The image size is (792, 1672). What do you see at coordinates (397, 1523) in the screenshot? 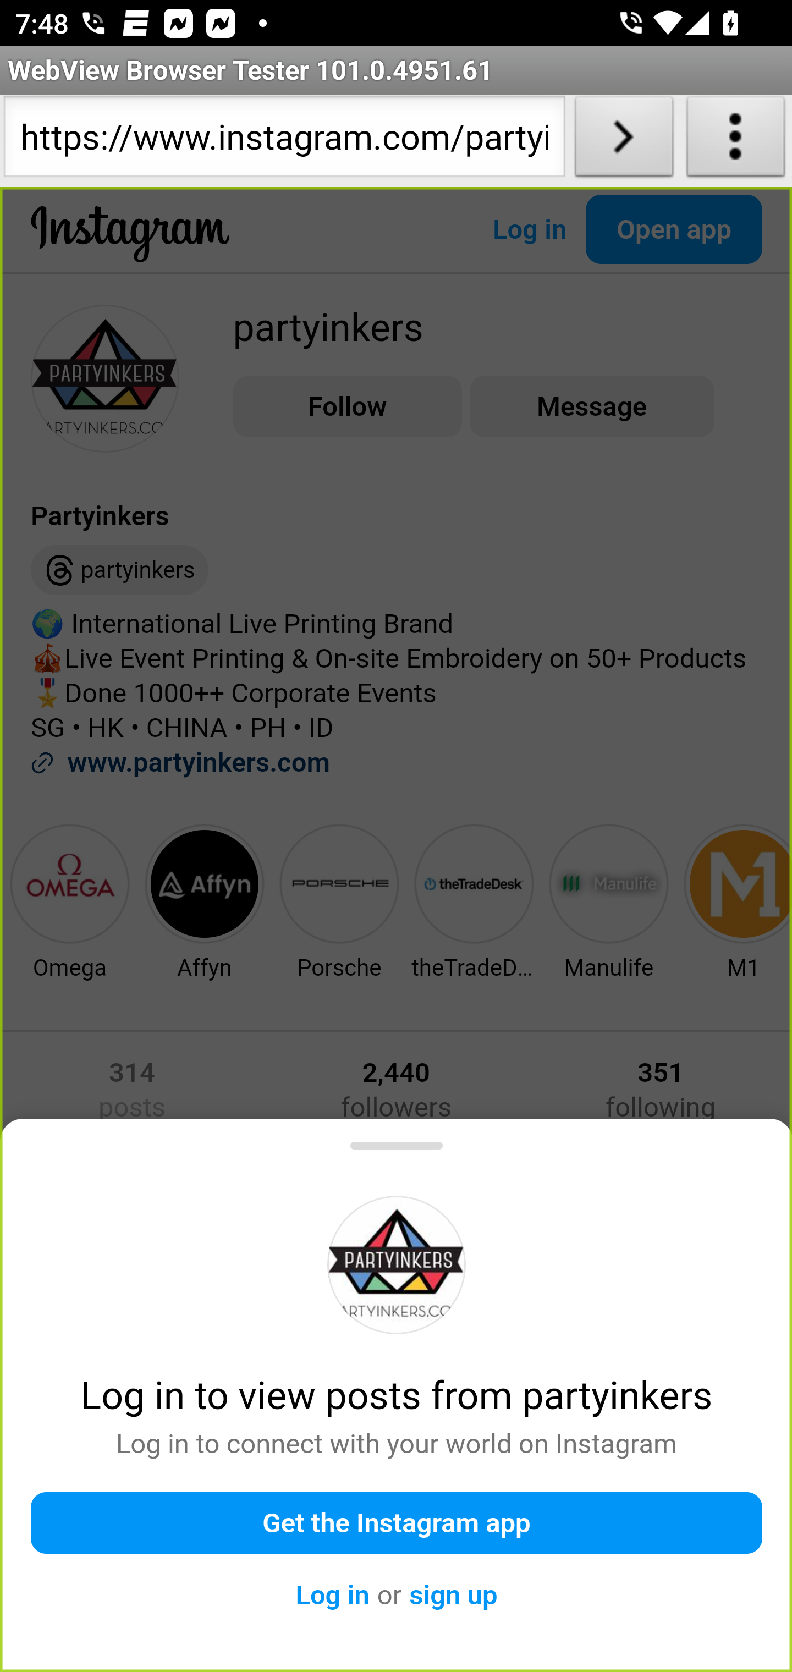
I see `Get the Instagram app` at bounding box center [397, 1523].